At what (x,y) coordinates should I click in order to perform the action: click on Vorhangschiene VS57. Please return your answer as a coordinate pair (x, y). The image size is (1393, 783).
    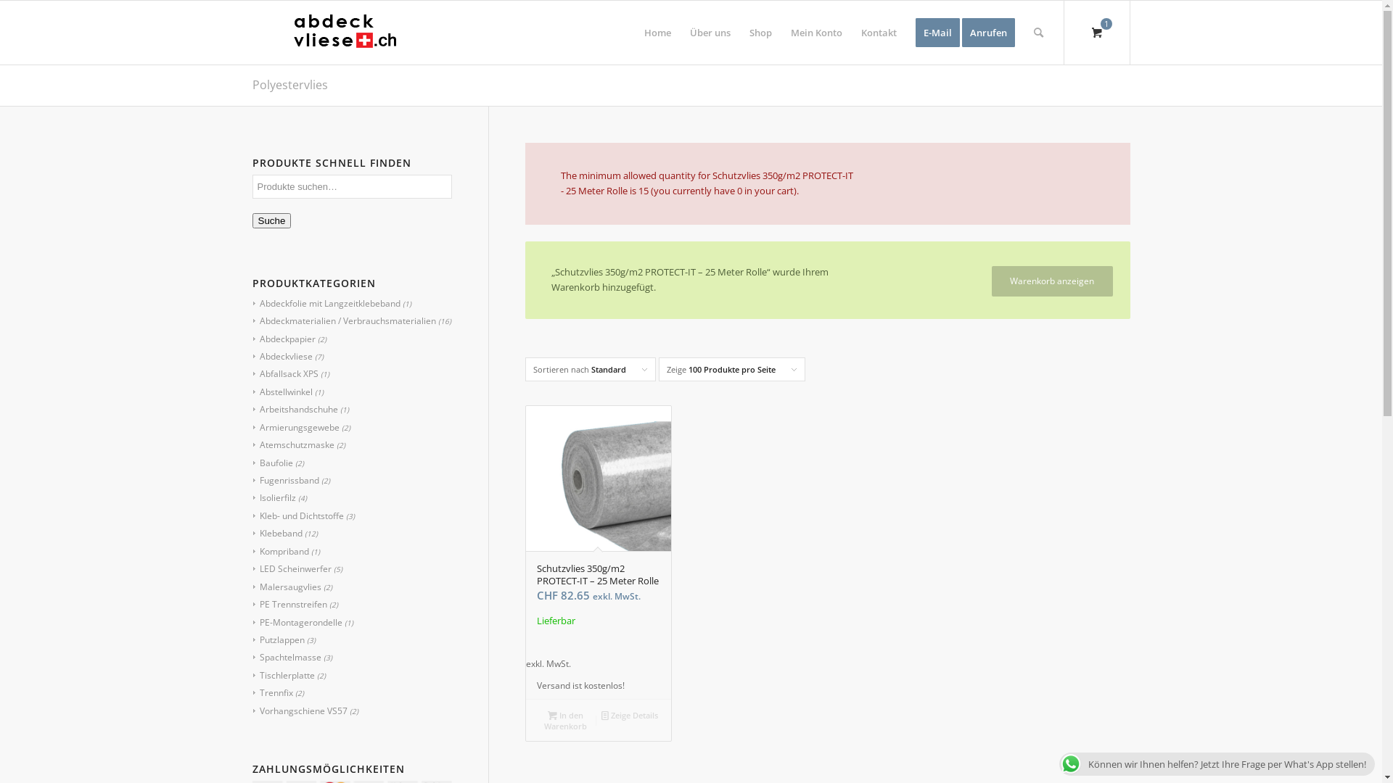
    Looking at the image, I should click on (300, 710).